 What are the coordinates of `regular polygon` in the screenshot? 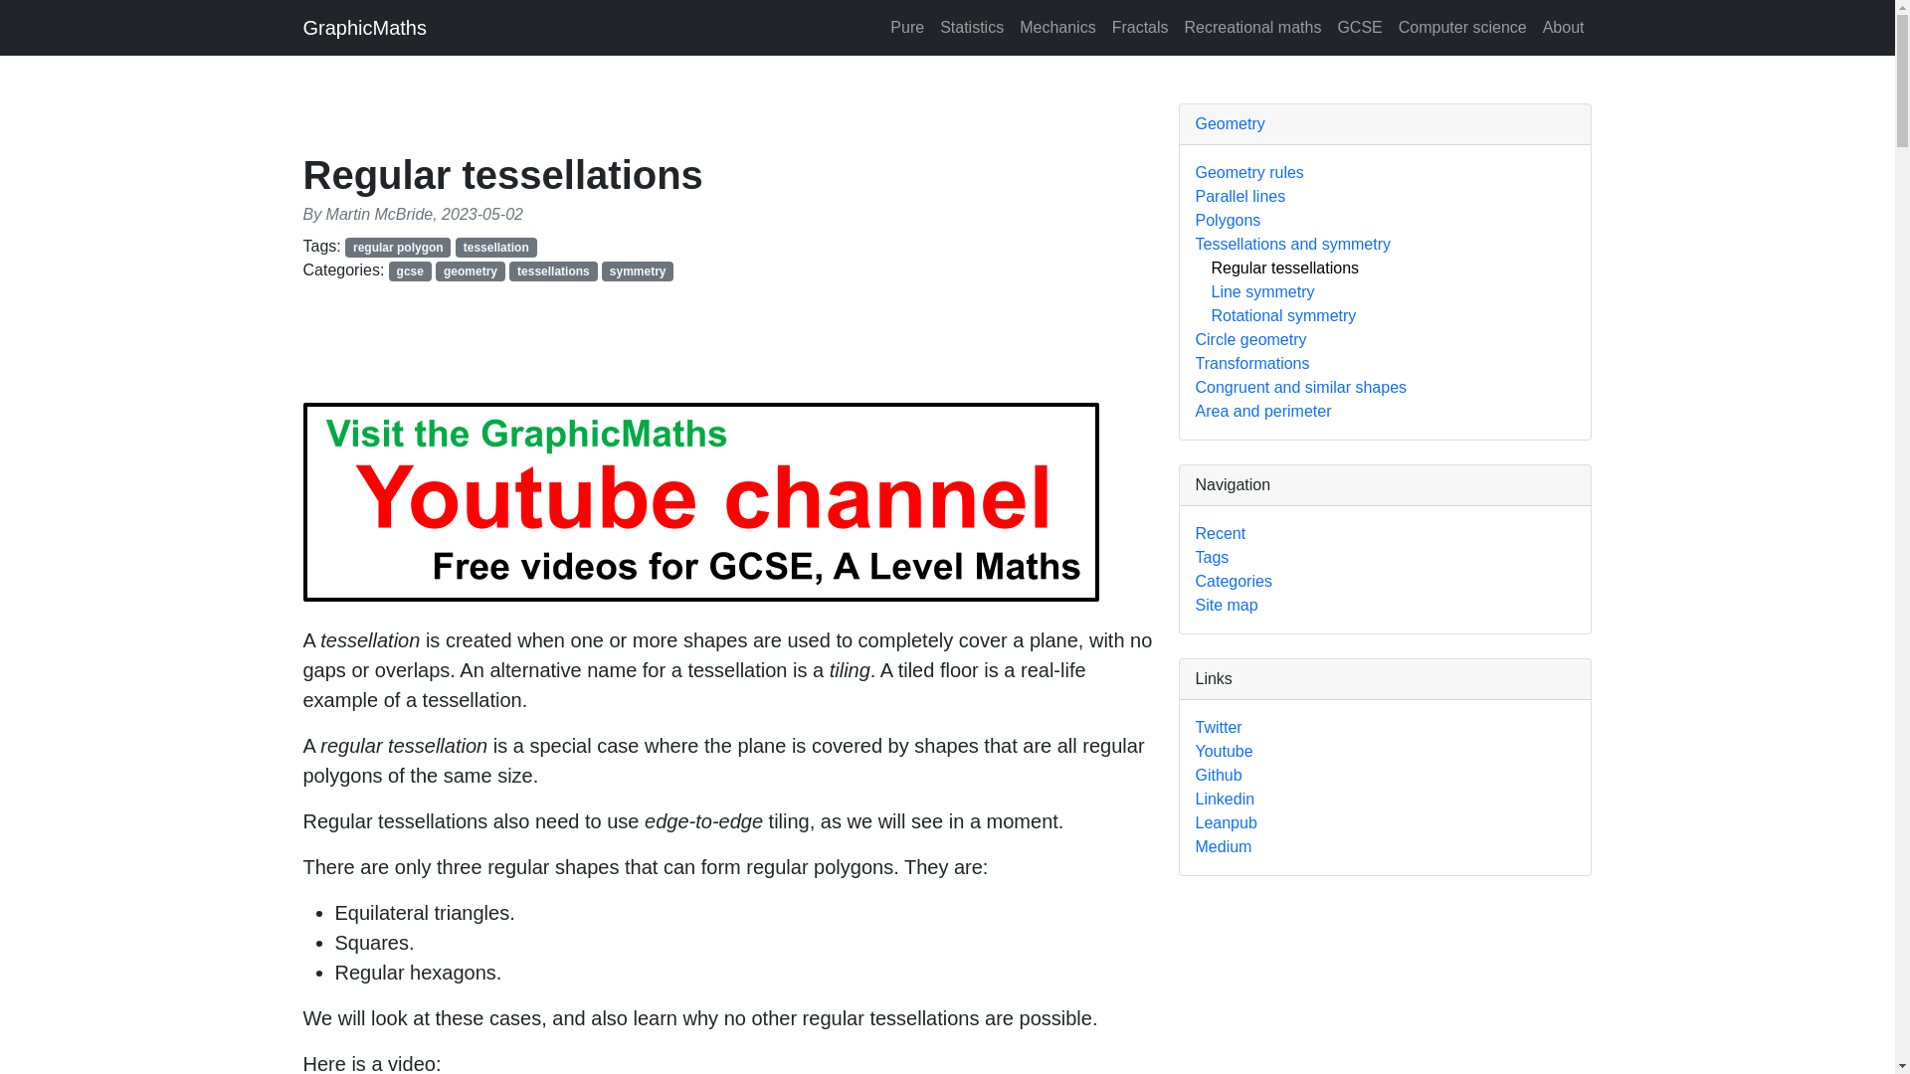 It's located at (398, 247).